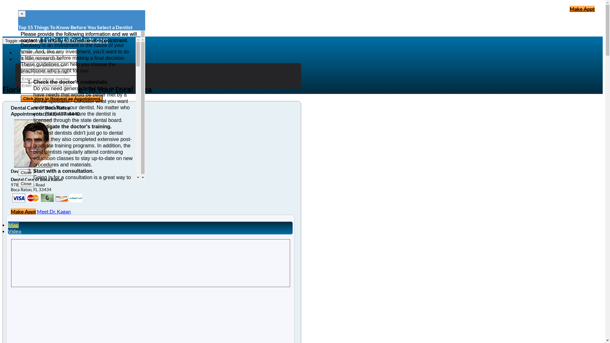 This screenshot has height=343, width=610. Describe the element at coordinates (582, 9) in the screenshot. I see `Make Appt` at that location.